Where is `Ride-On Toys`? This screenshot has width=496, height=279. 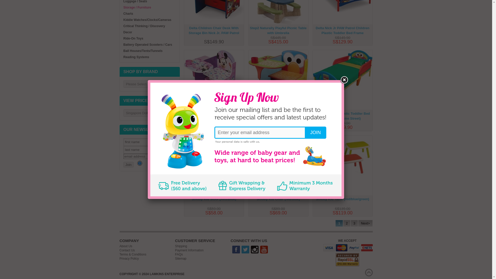
Ride-On Toys is located at coordinates (133, 38).